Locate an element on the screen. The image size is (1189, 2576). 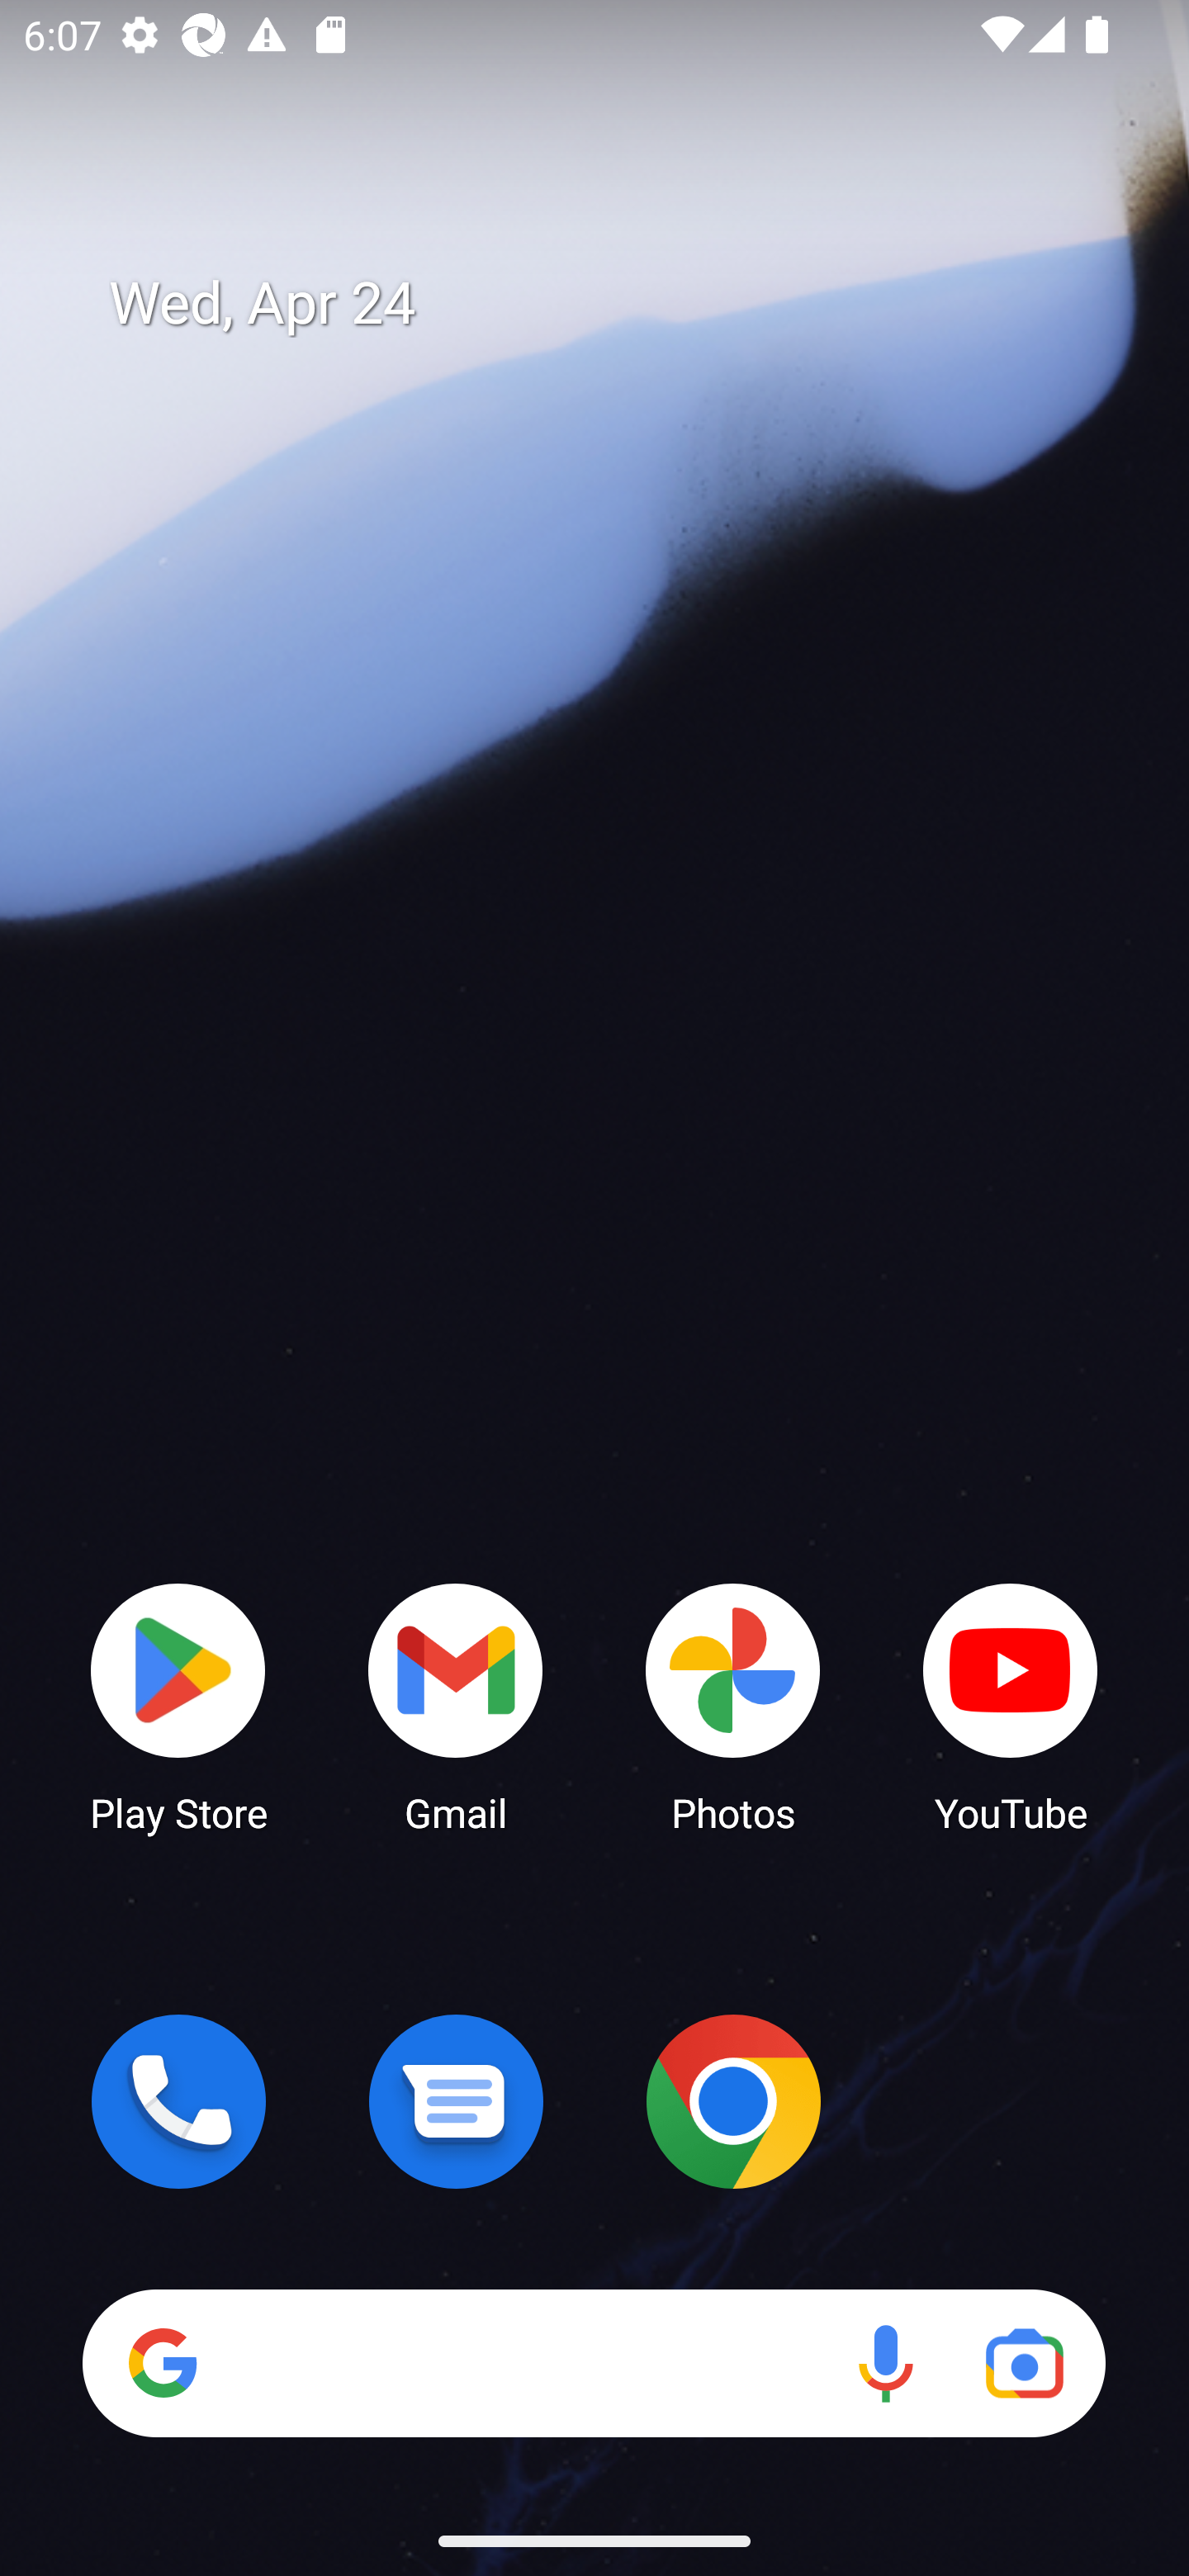
Search Voice search Google Lens is located at coordinates (594, 2363).